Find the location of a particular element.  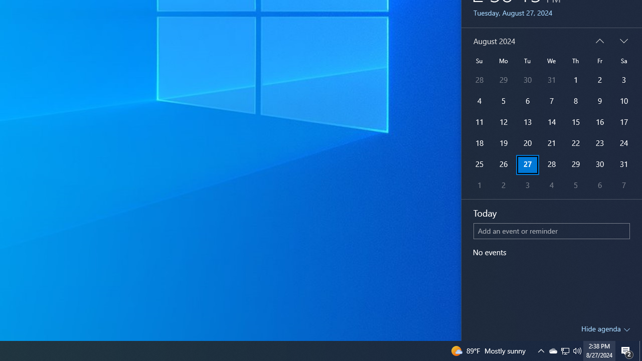

User Promoted Notification Area is located at coordinates (565, 351).